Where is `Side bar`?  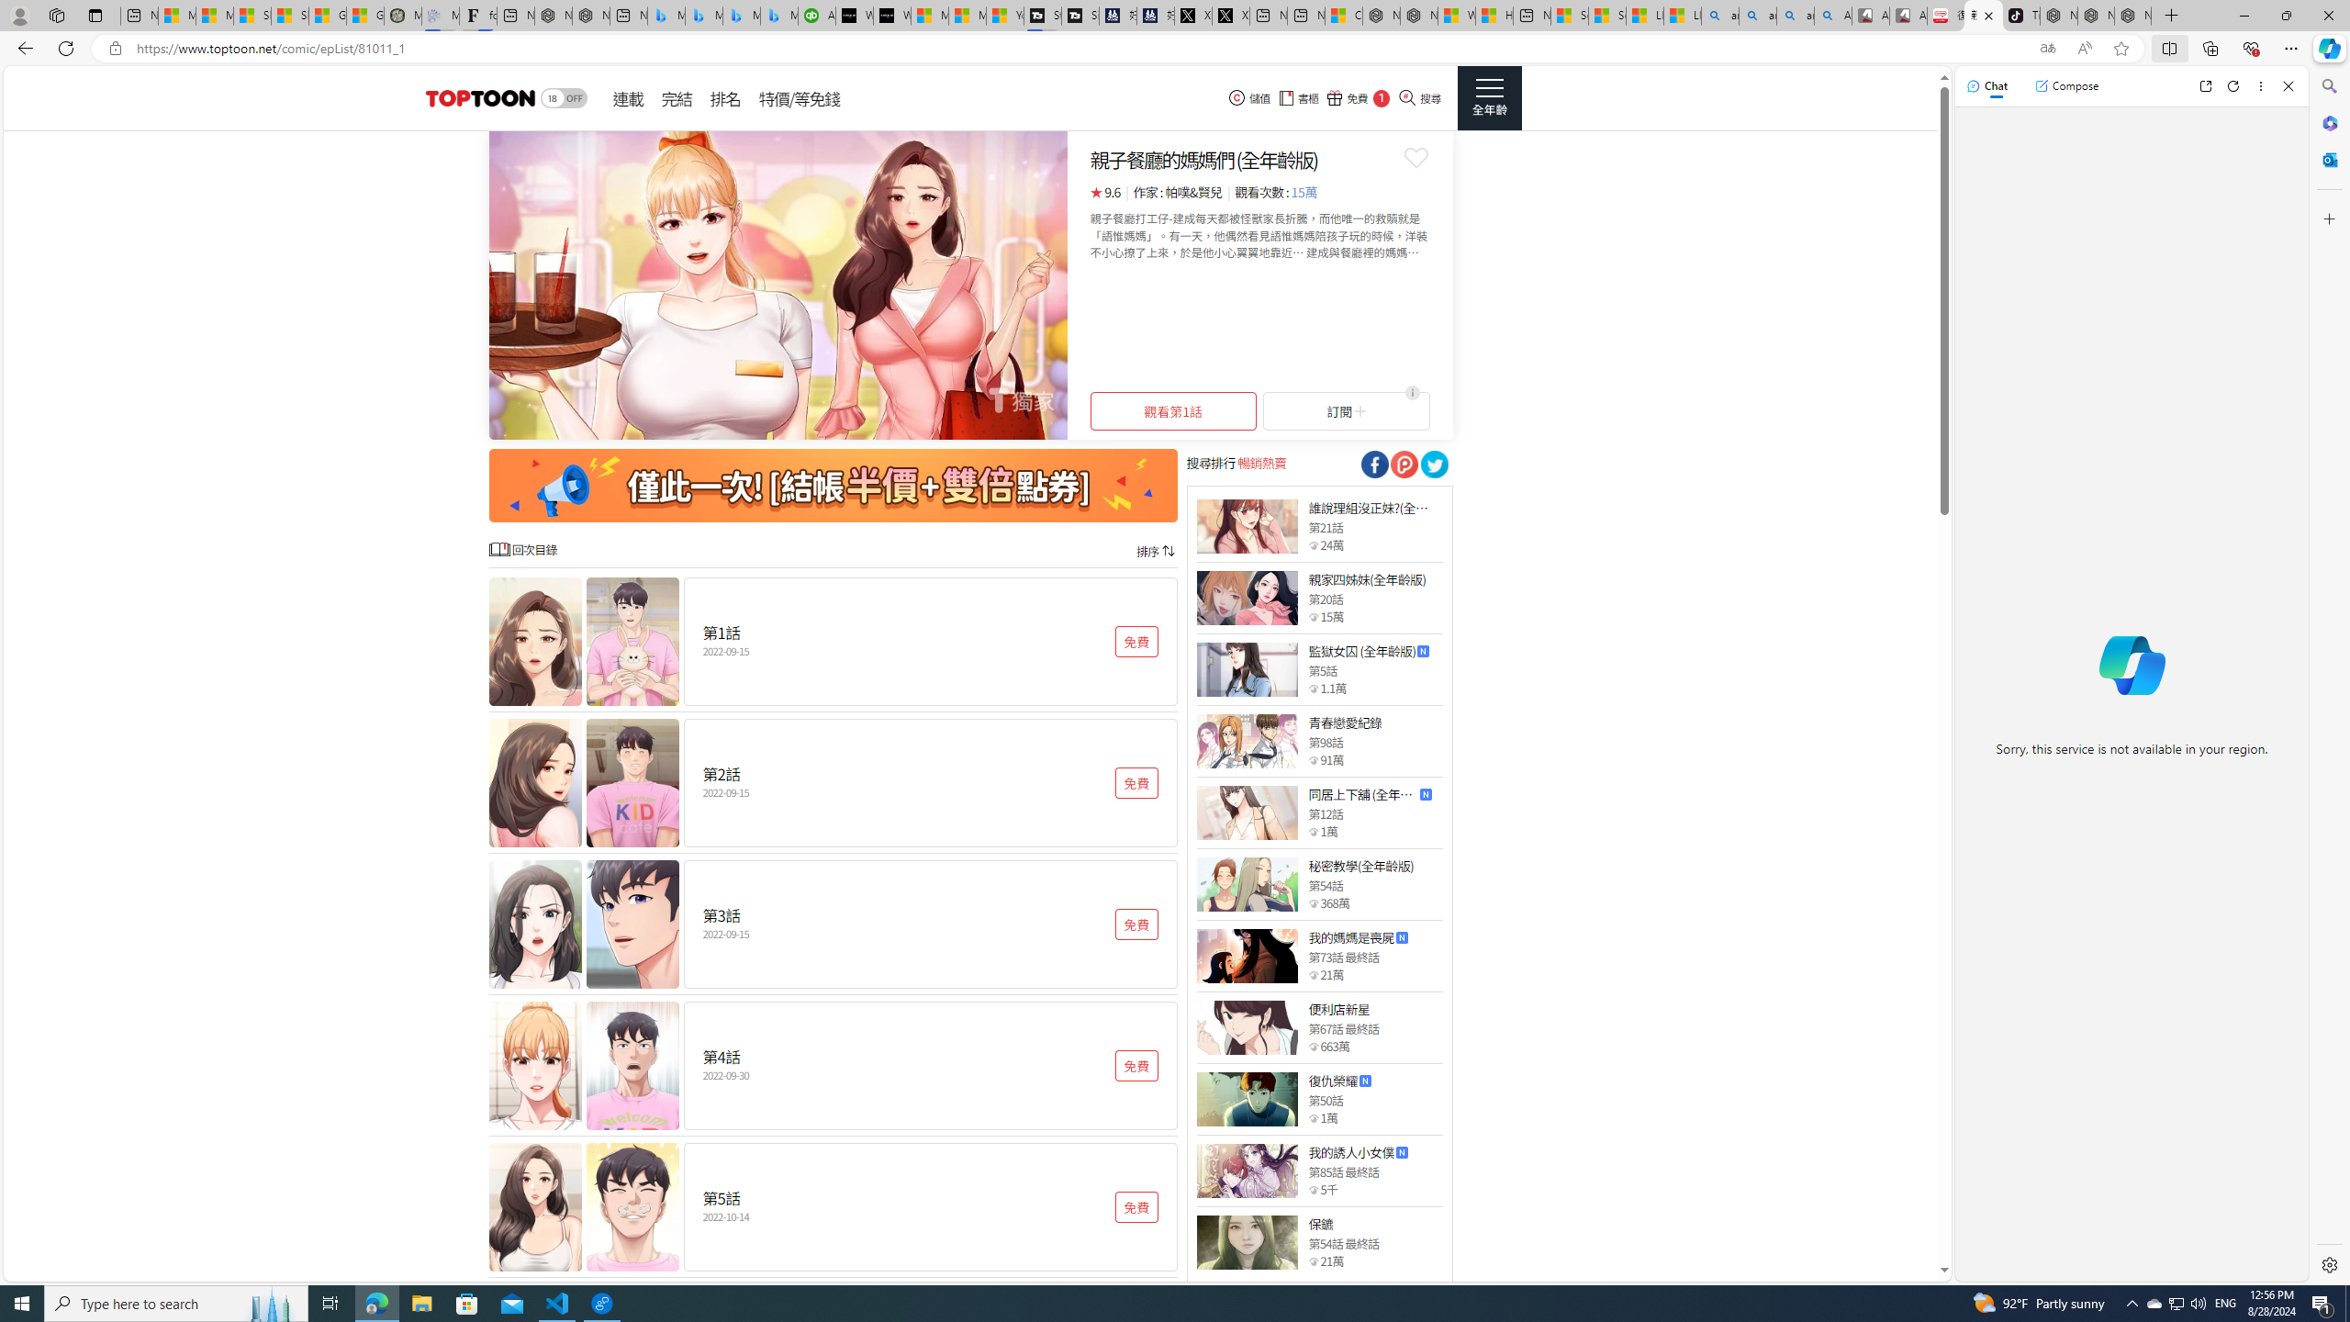
Side bar is located at coordinates (2330, 676).